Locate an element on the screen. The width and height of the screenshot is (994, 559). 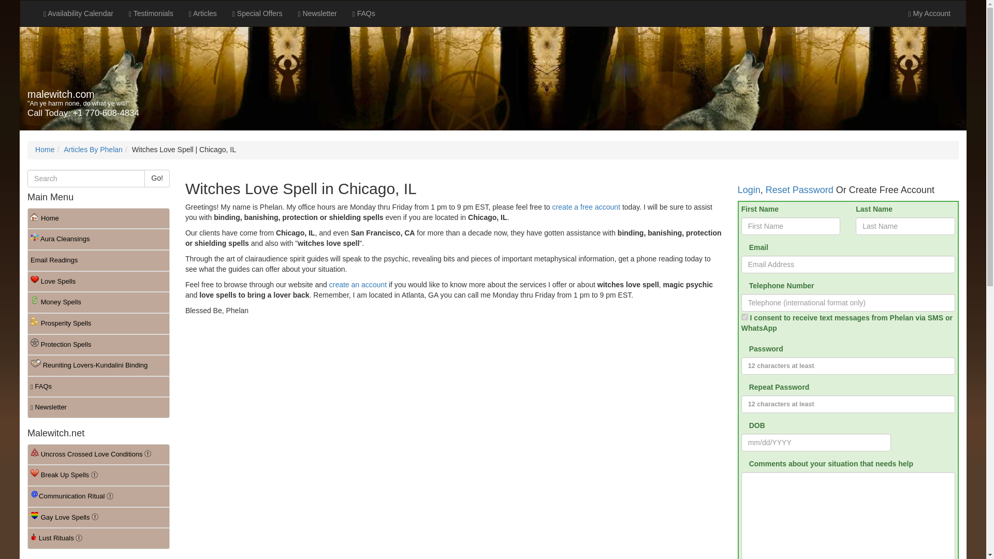
1 is located at coordinates (744, 317).